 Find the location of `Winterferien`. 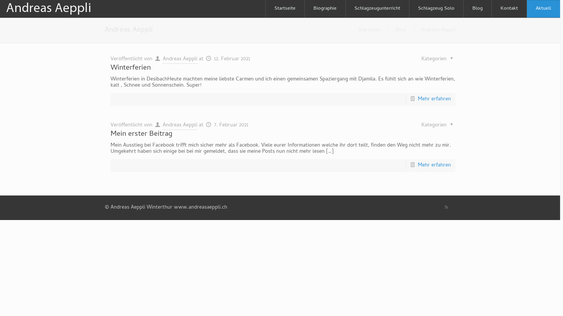

Winterferien is located at coordinates (131, 68).